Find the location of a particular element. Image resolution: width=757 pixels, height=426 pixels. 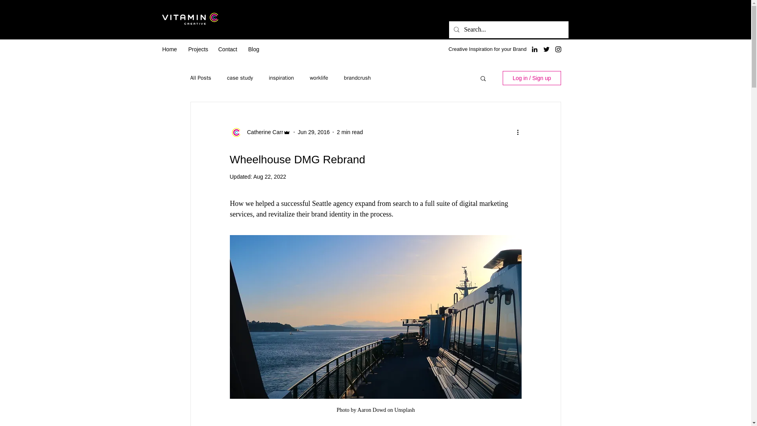

Catherine Carr is located at coordinates (263, 132).